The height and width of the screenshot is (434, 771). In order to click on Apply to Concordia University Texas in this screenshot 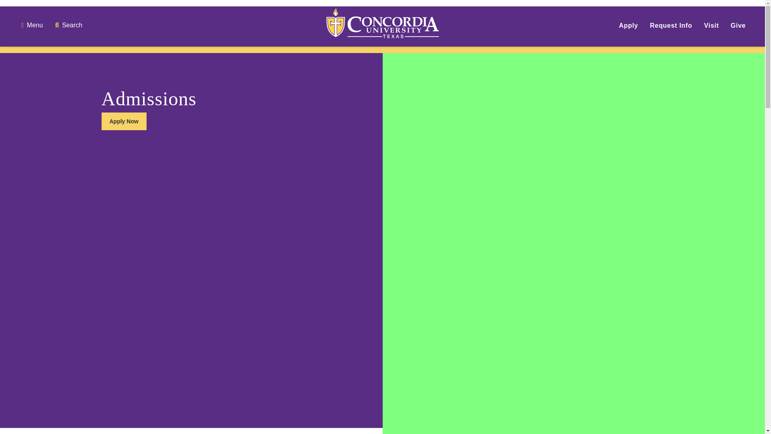, I will do `click(628, 26)`.